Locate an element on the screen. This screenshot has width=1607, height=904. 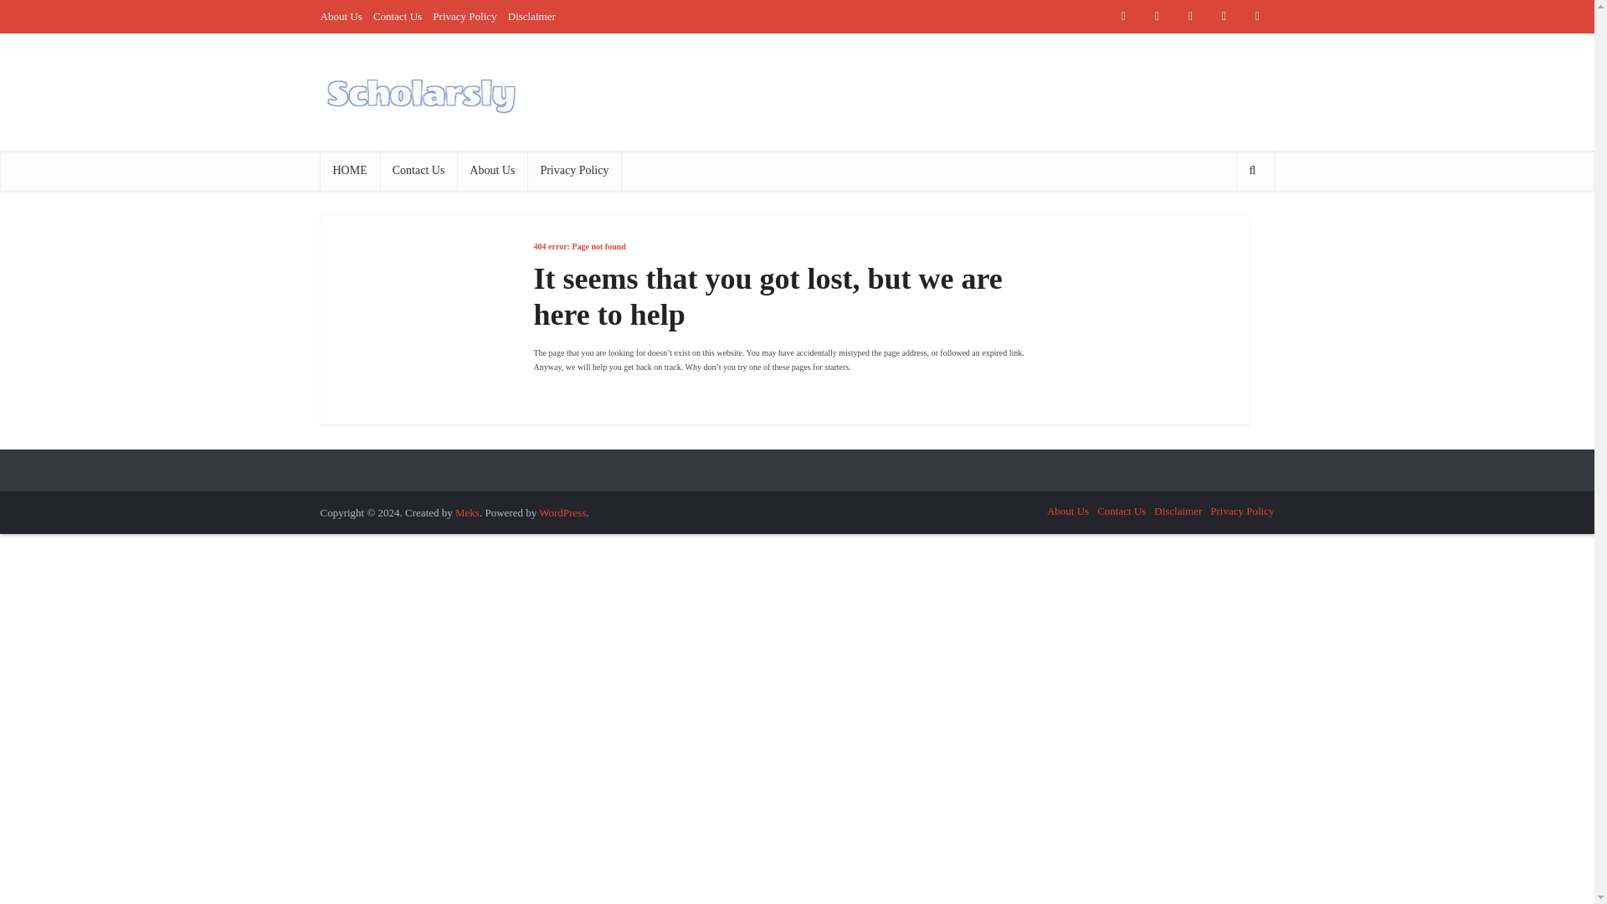
Privacy Policy is located at coordinates (464, 16).